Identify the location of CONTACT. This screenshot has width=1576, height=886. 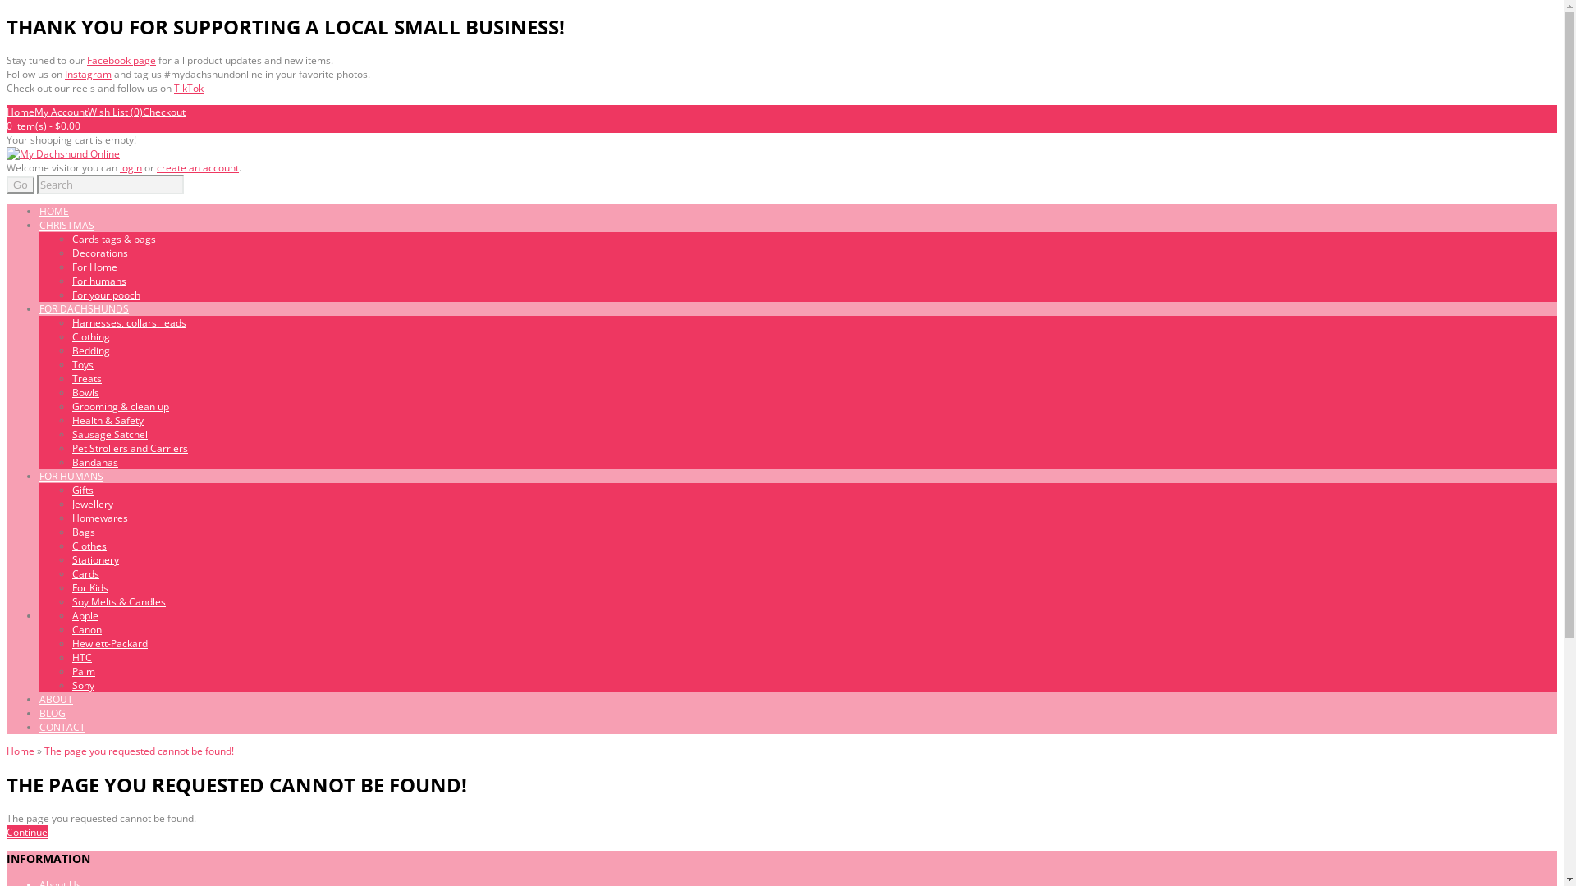
(62, 727).